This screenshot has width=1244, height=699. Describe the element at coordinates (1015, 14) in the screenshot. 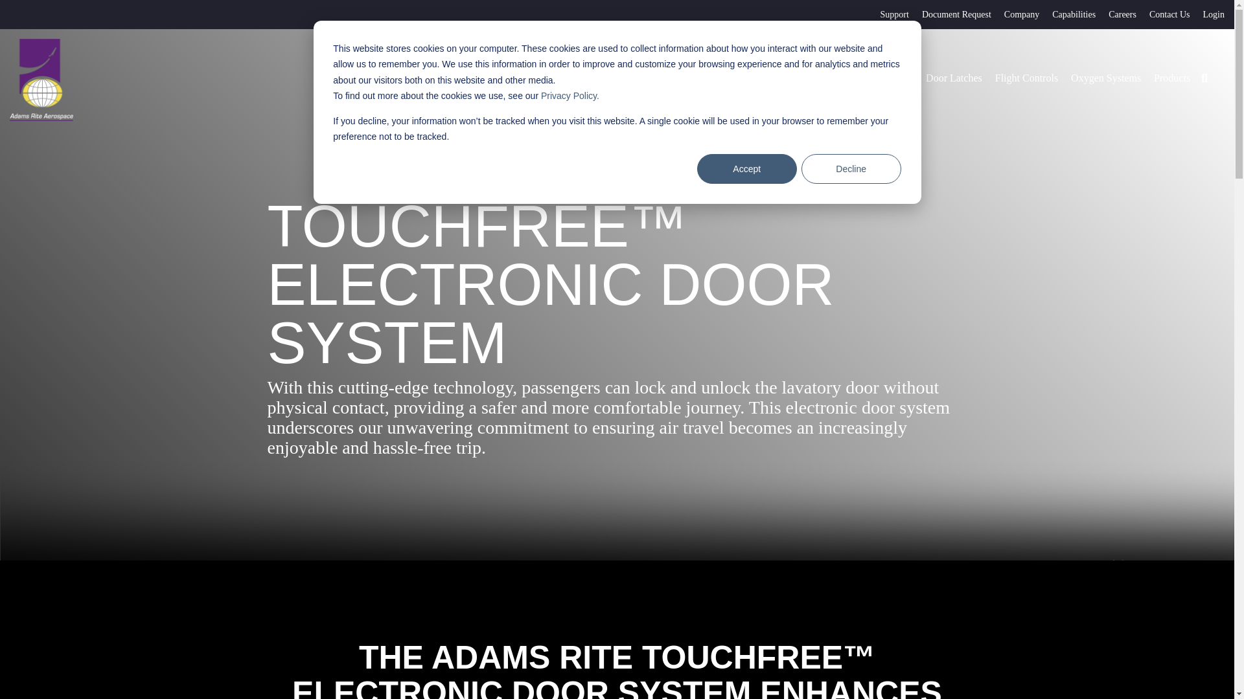

I see `Company` at that location.